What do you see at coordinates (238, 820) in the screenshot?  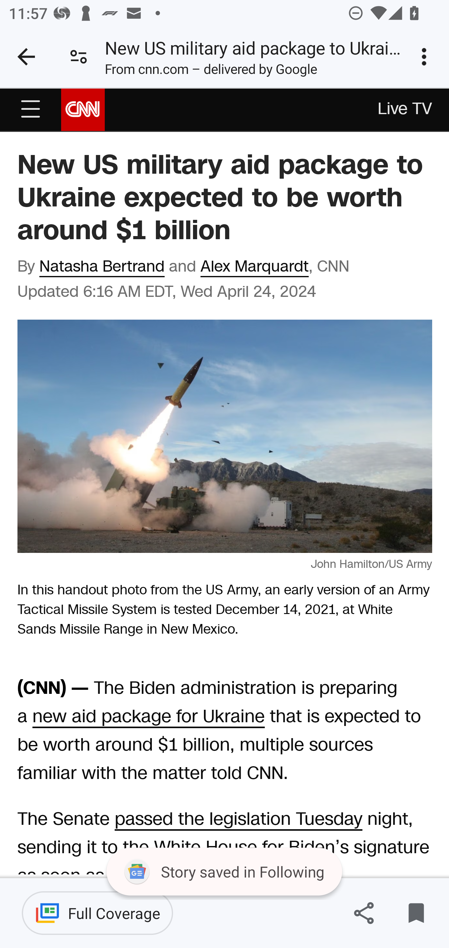 I see `passed the legislation Tuesday` at bounding box center [238, 820].